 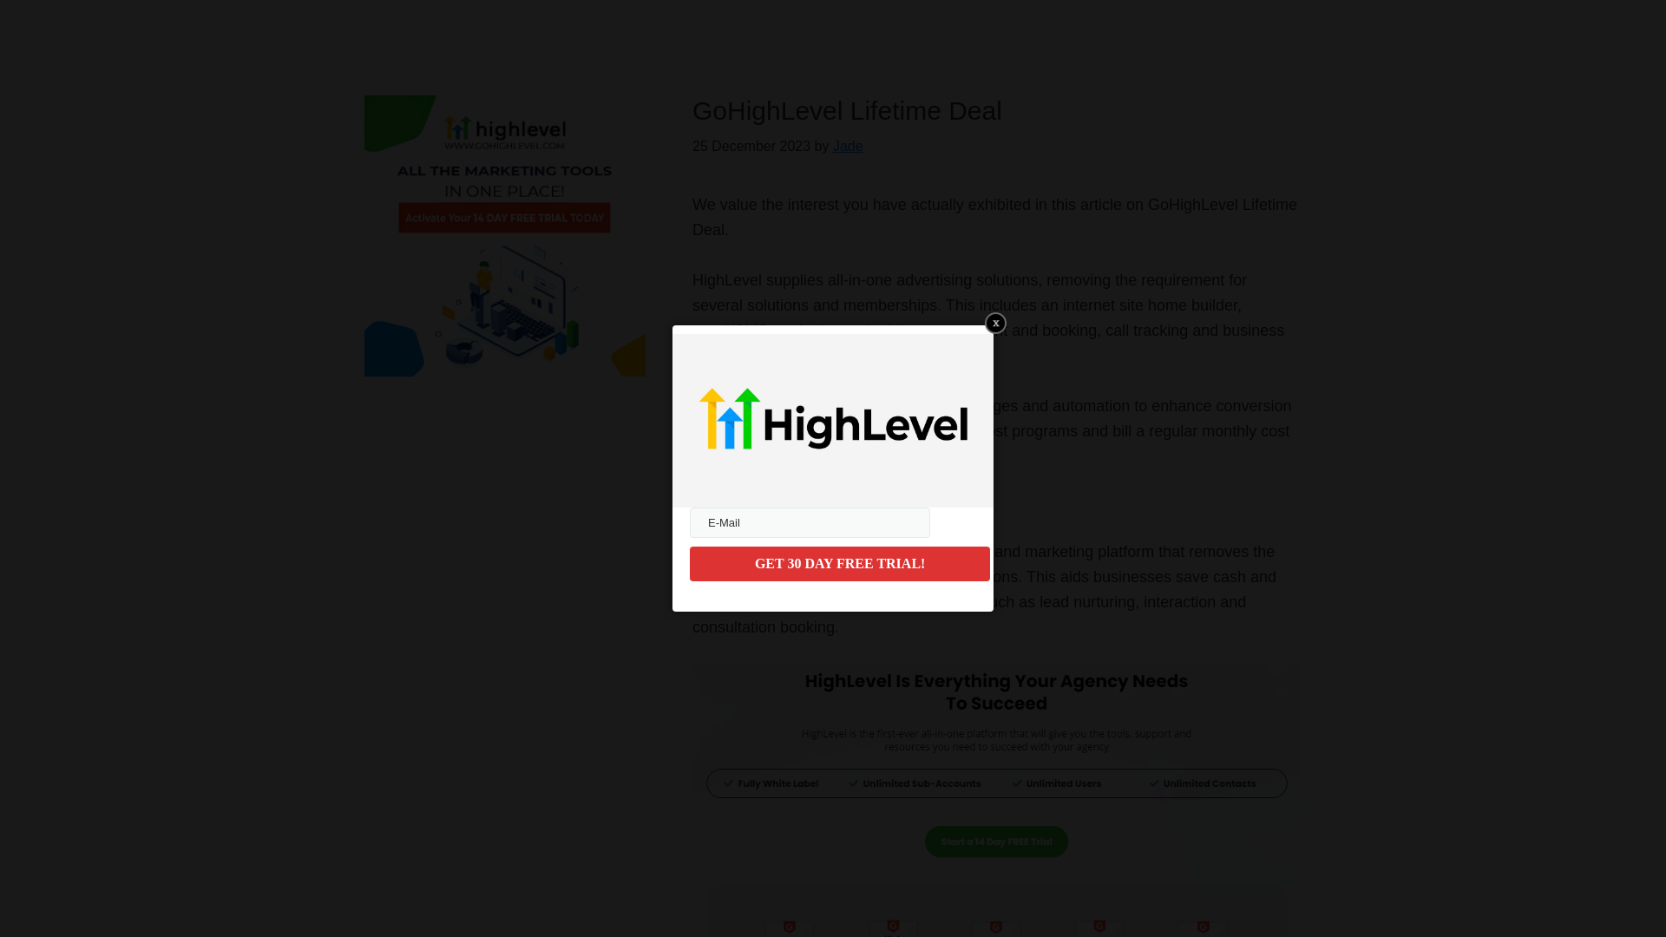 What do you see at coordinates (848, 146) in the screenshot?
I see `Jade` at bounding box center [848, 146].